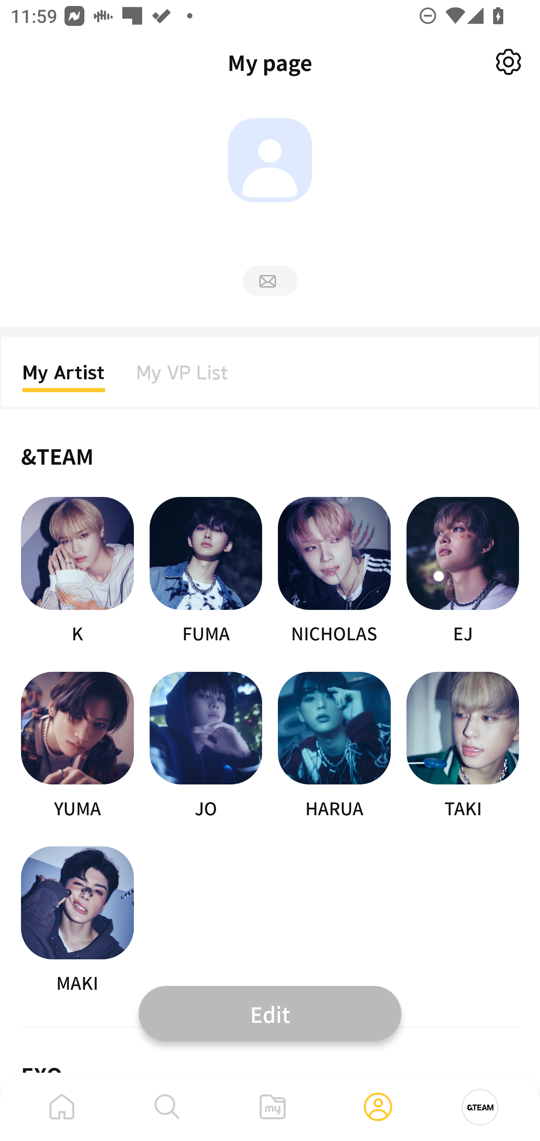  I want to click on JO, so click(205, 746).